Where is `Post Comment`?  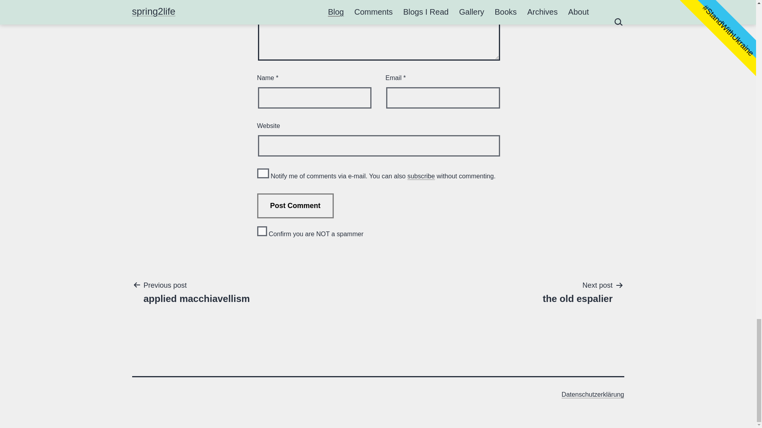
Post Comment is located at coordinates (295, 206).